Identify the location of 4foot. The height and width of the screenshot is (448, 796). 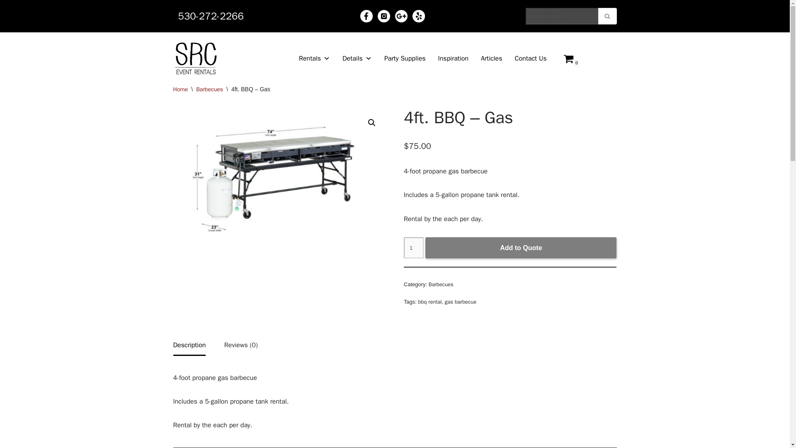
(279, 180).